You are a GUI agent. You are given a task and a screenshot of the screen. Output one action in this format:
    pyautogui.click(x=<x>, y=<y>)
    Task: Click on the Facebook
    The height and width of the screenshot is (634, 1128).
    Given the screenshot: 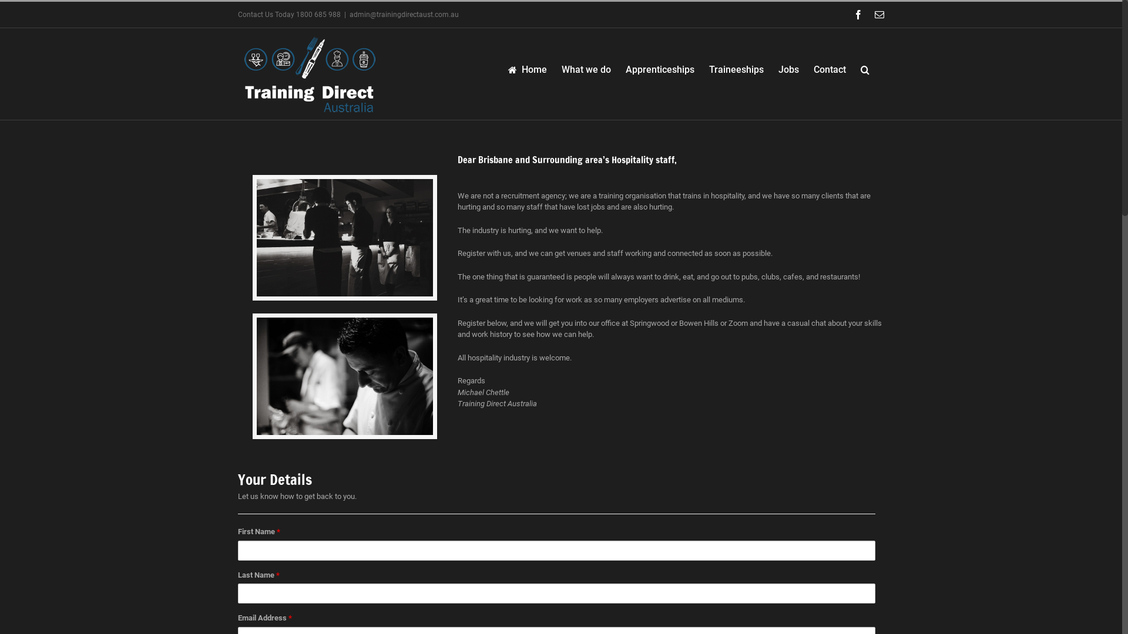 What is the action you would take?
    pyautogui.click(x=858, y=15)
    